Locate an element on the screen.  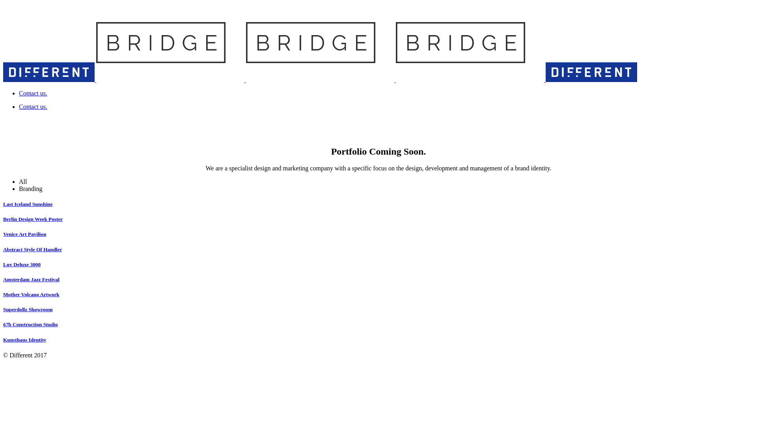
Luv Deluxe 3000 is located at coordinates (22, 264).